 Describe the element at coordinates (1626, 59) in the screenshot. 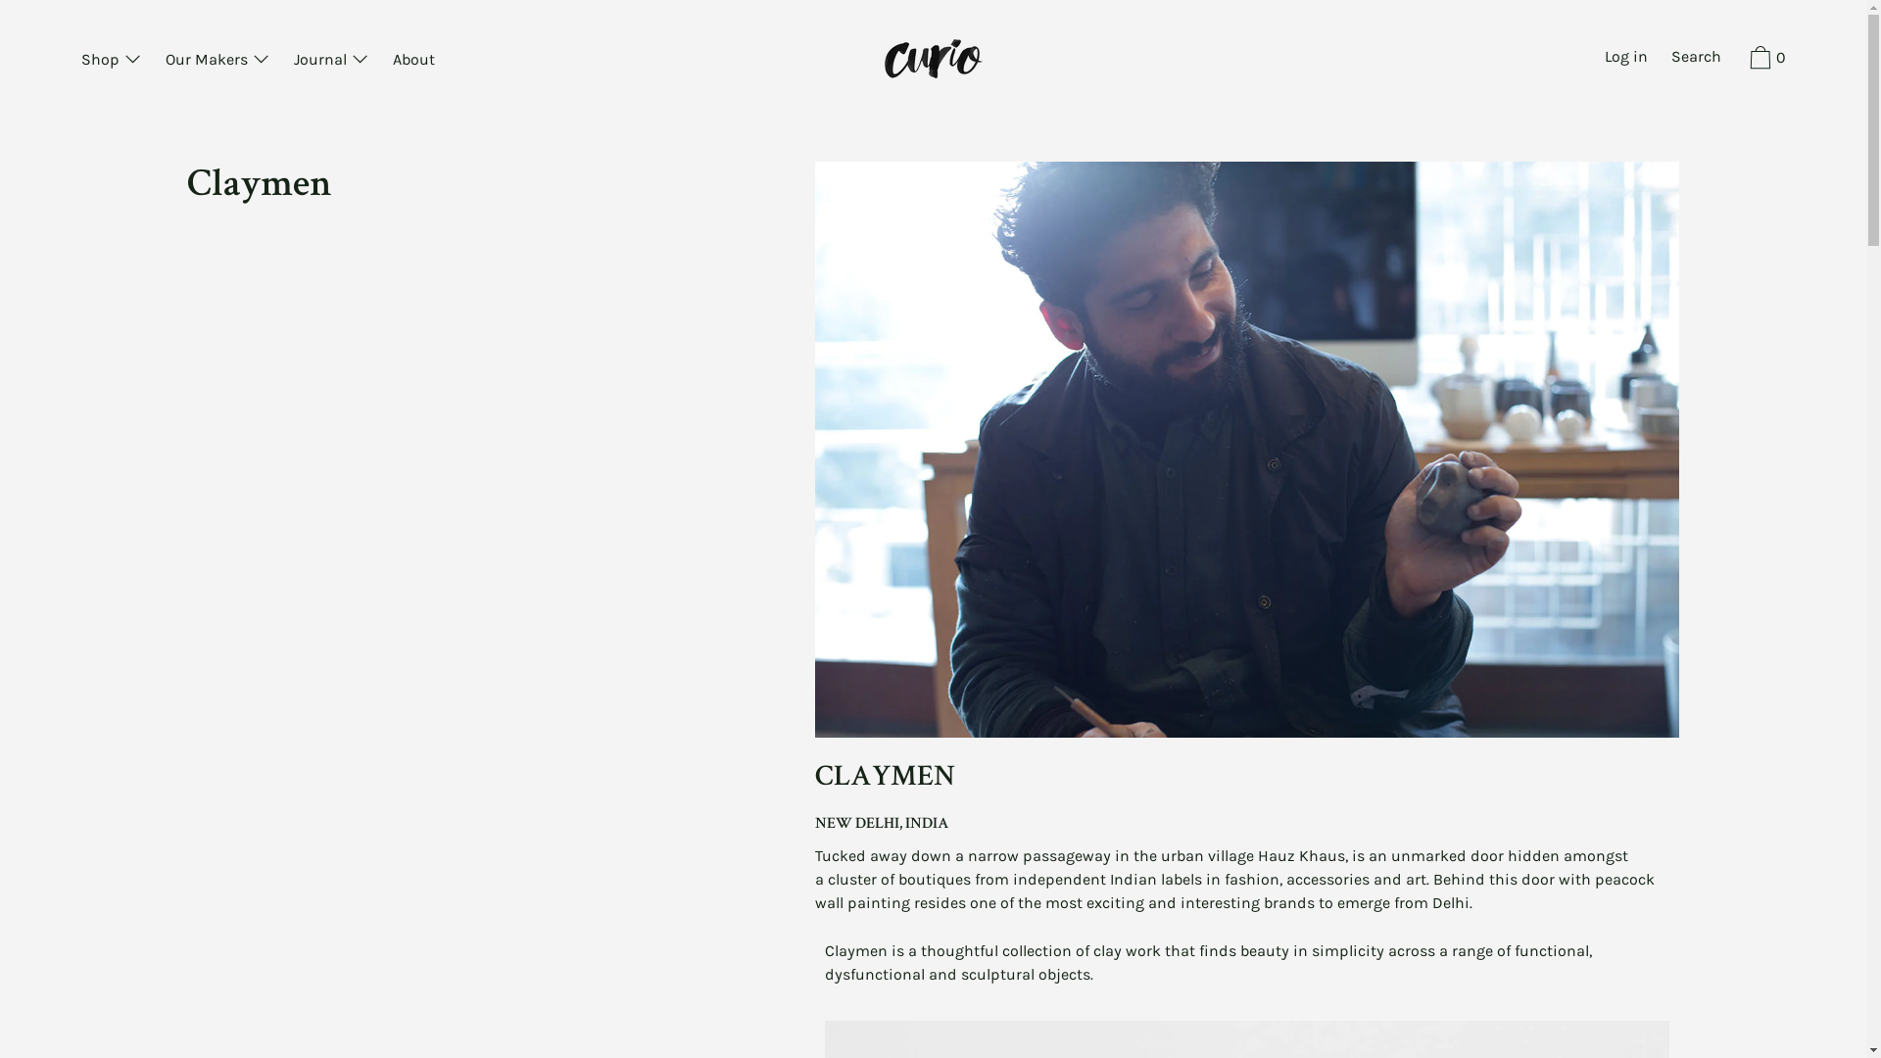

I see `Log in` at that location.